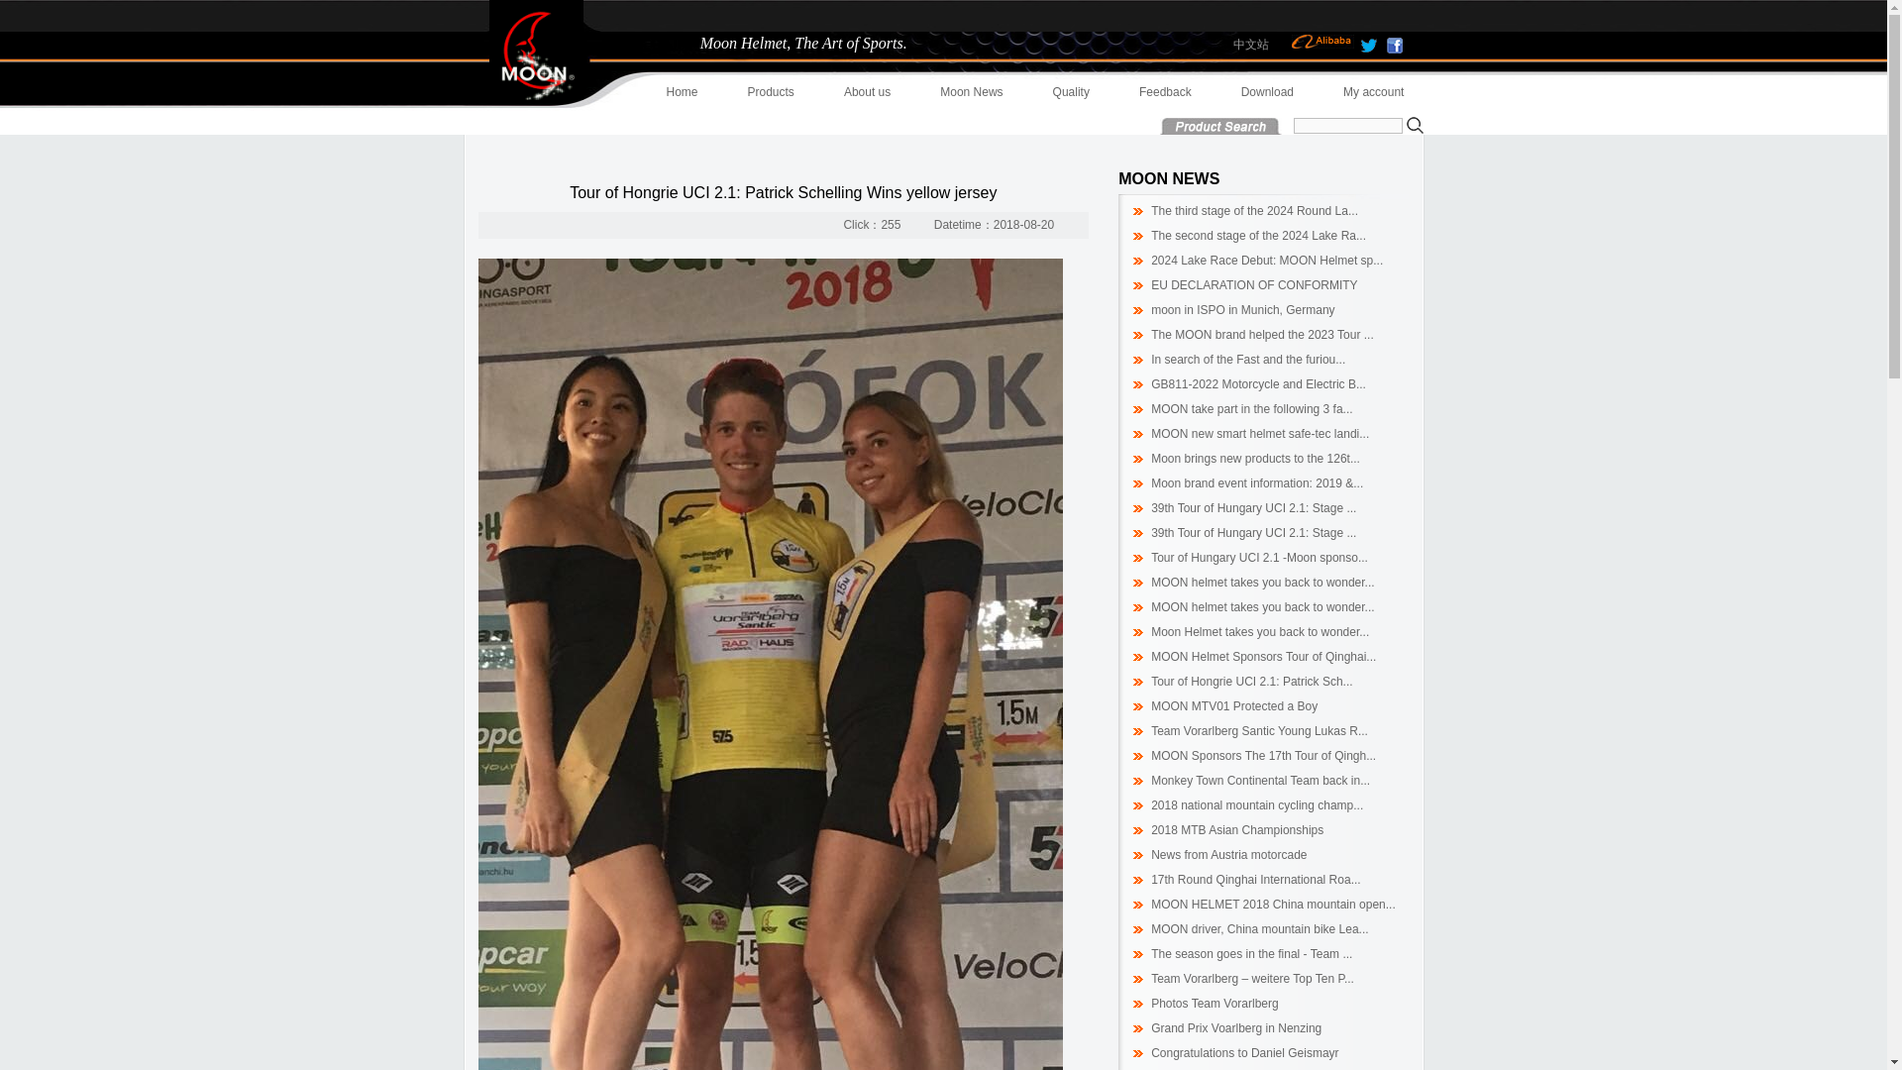 This screenshot has height=1070, width=1902. I want to click on About us, so click(867, 91).